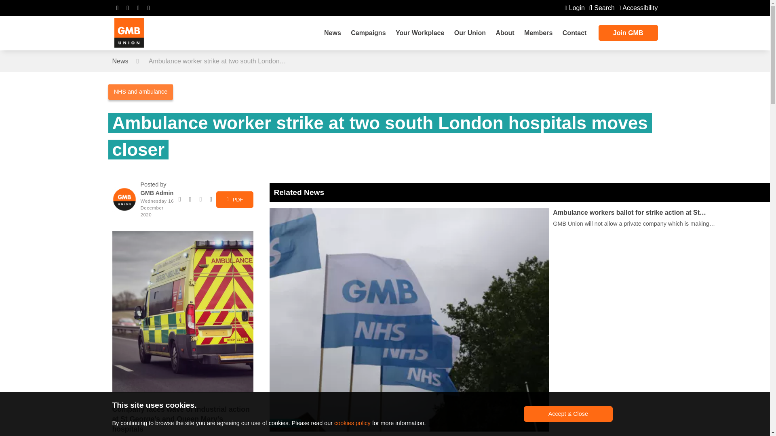 The image size is (776, 436). Describe the element at coordinates (368, 33) in the screenshot. I see `Campaigns` at that location.